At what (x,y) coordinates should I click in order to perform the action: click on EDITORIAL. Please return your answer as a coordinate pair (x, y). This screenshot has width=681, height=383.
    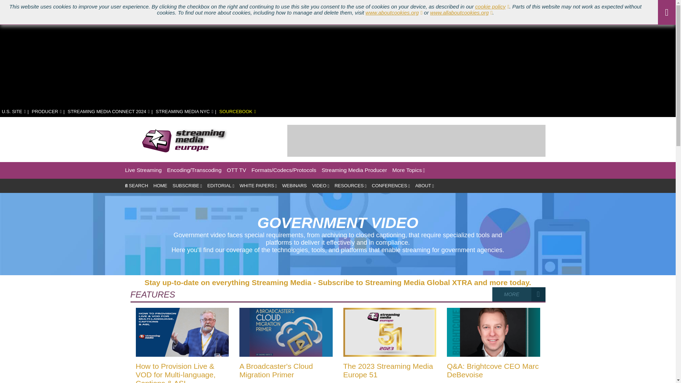
    Looking at the image, I should click on (221, 186).